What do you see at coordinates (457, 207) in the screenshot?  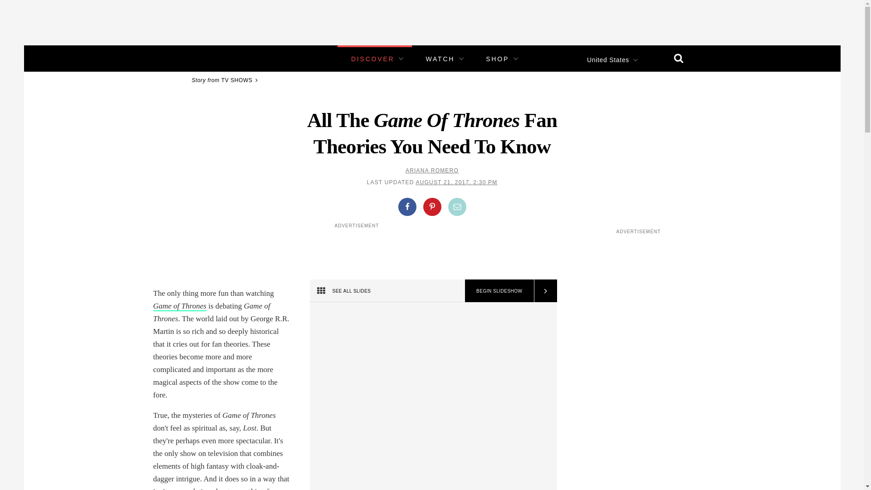 I see `Share by Email` at bounding box center [457, 207].